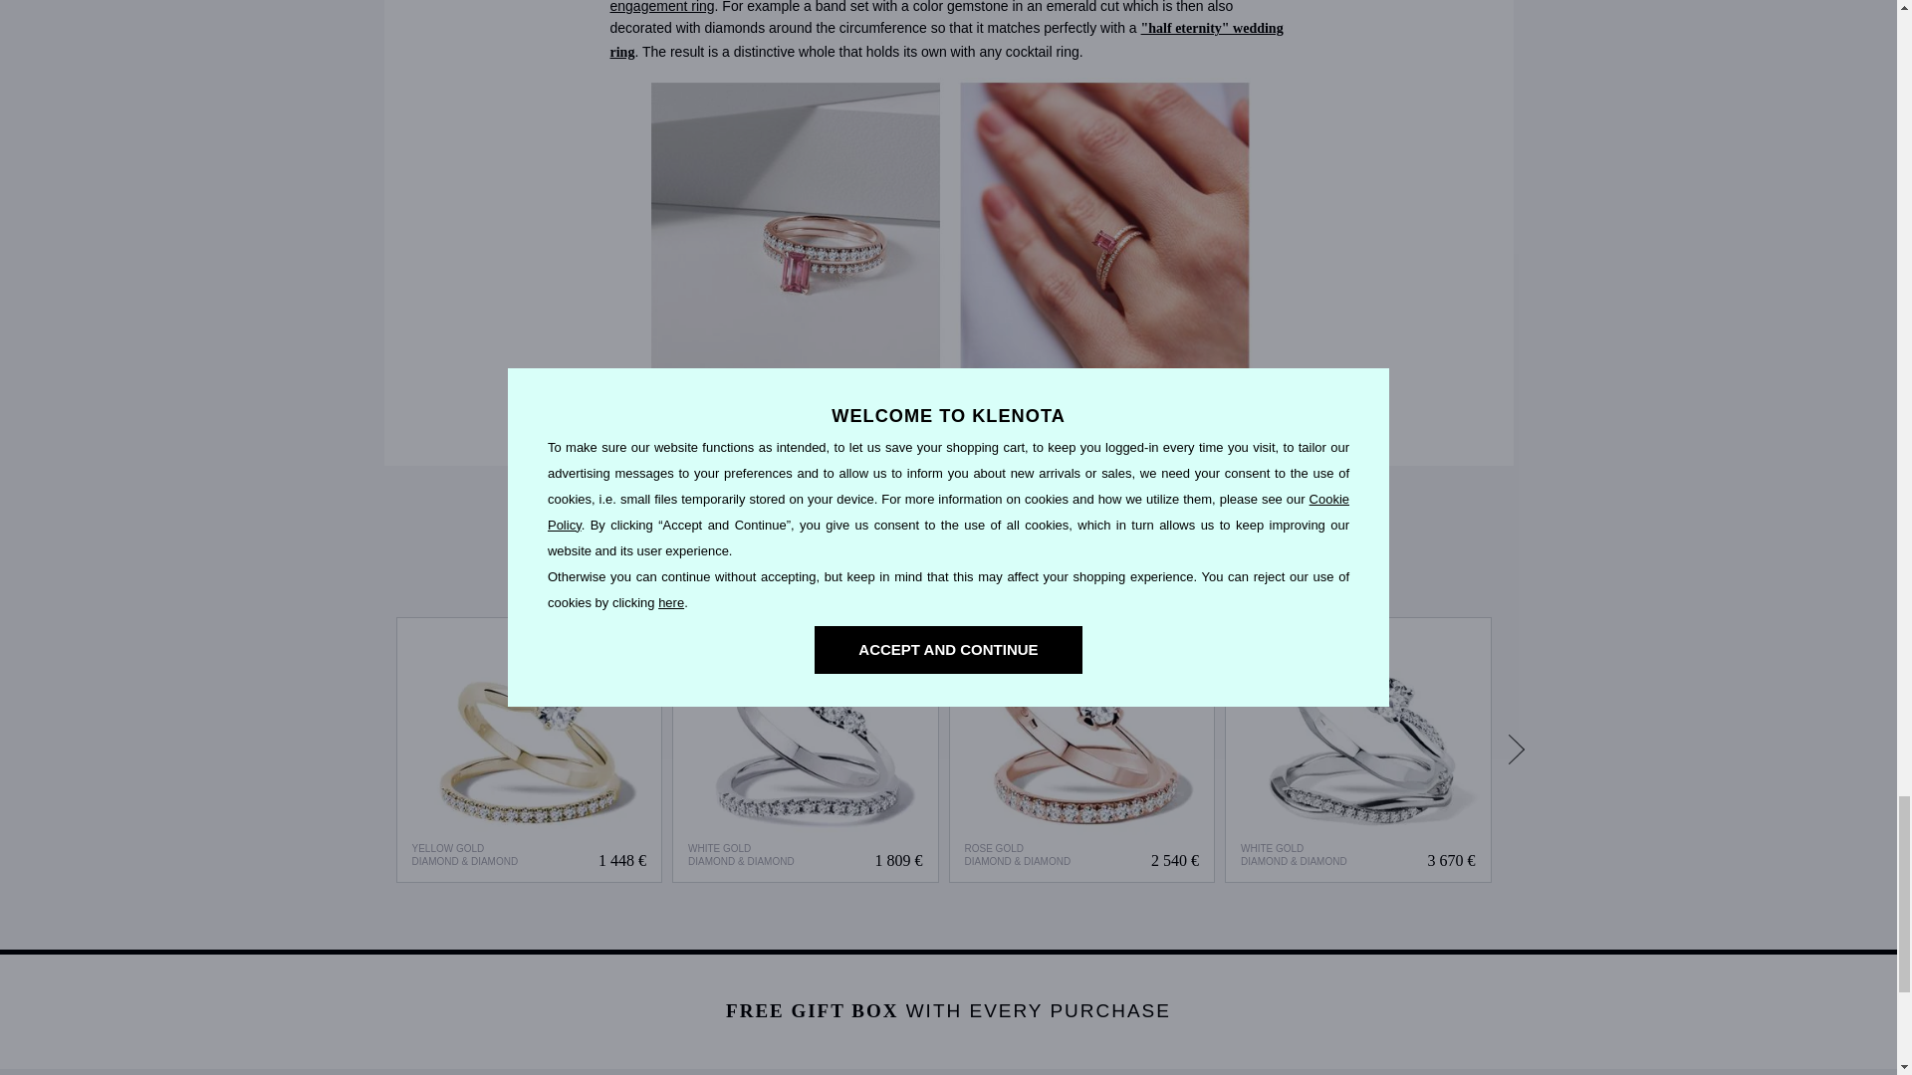 This screenshot has height=1075, width=1912. What do you see at coordinates (805, 750) in the screenshot?
I see `White Gold Engagement and Wedding Ring Set` at bounding box center [805, 750].